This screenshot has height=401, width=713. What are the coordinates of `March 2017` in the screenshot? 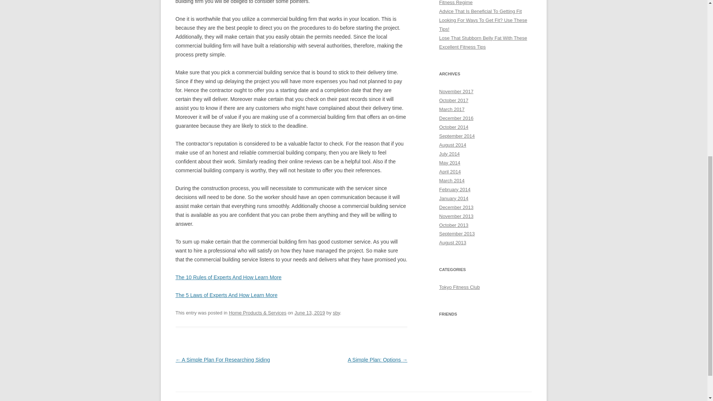 It's located at (452, 109).